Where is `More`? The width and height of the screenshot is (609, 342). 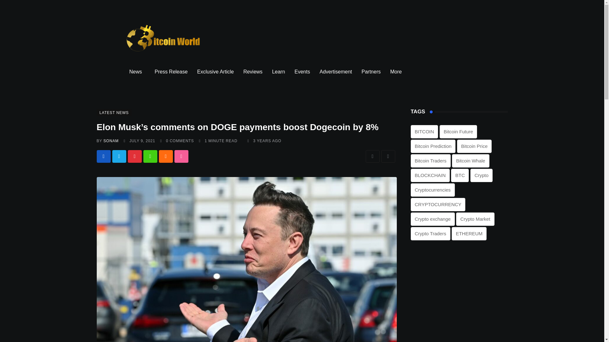 More is located at coordinates (397, 72).